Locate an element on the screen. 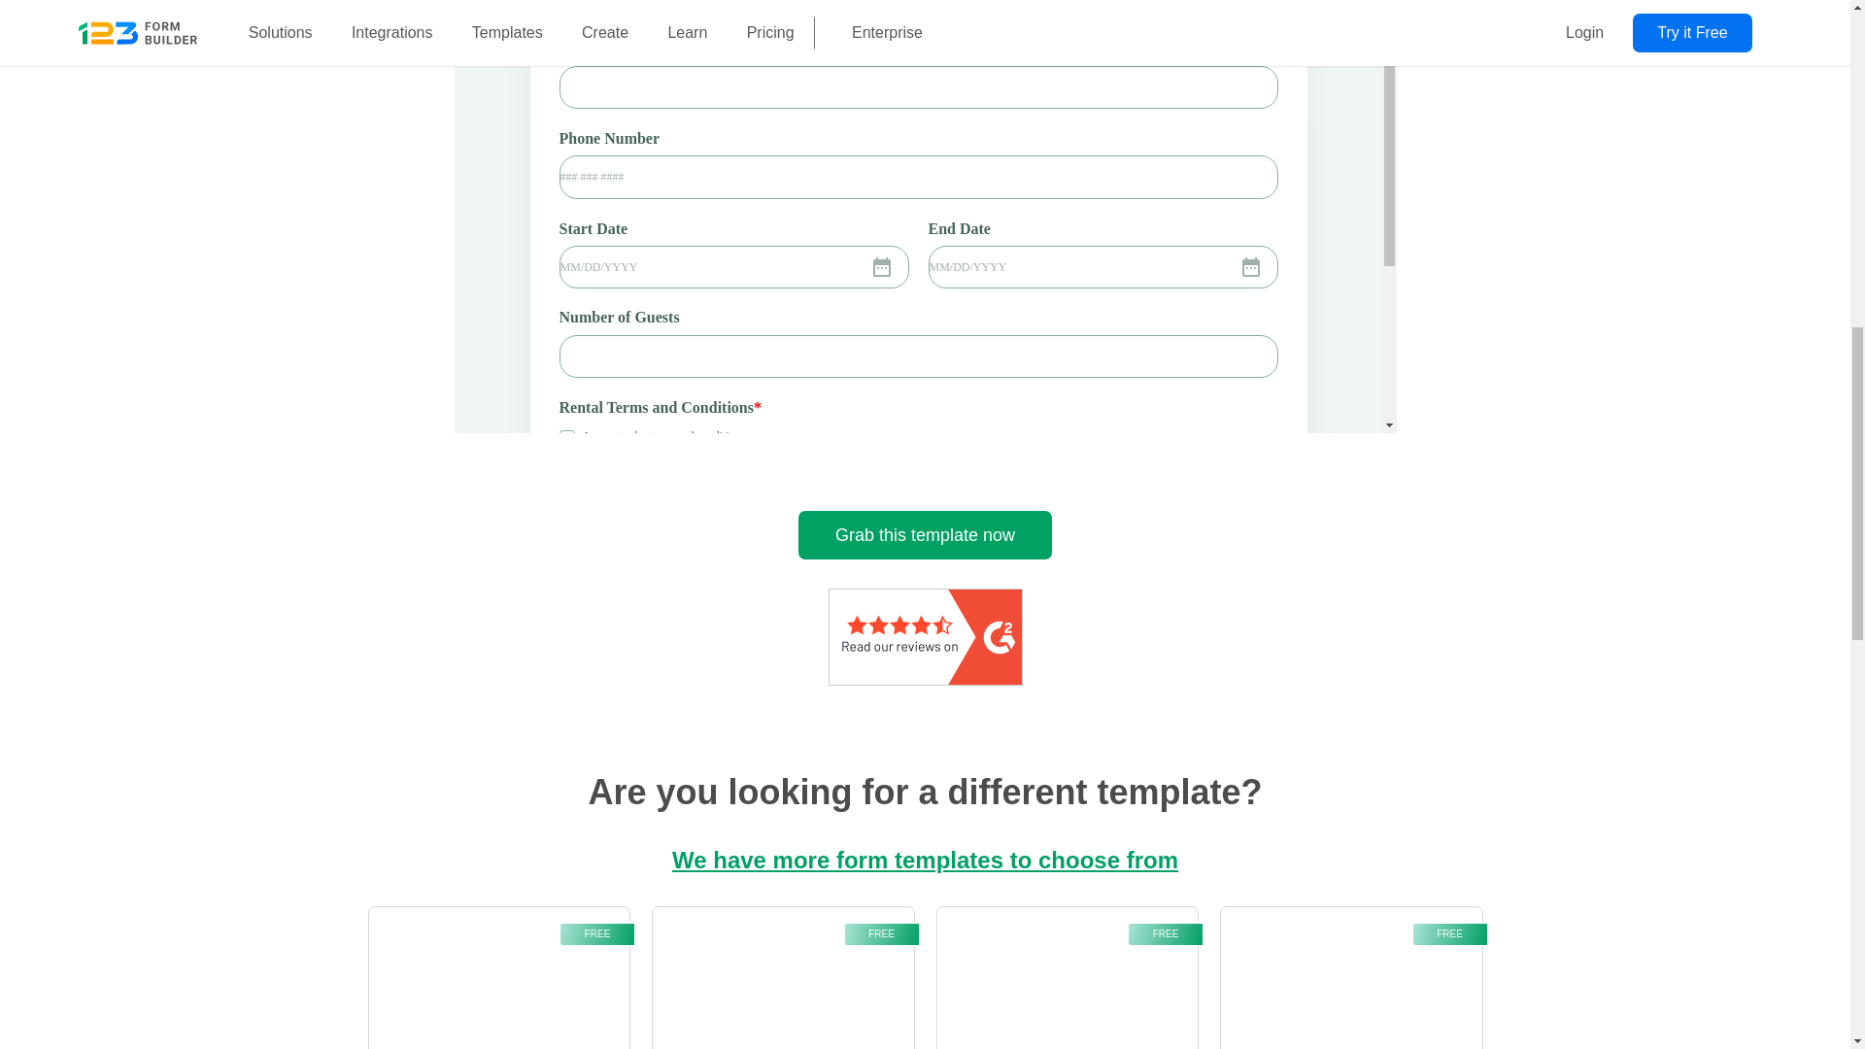  Read reviews of 123 Form Builder on G2 is located at coordinates (925, 639).